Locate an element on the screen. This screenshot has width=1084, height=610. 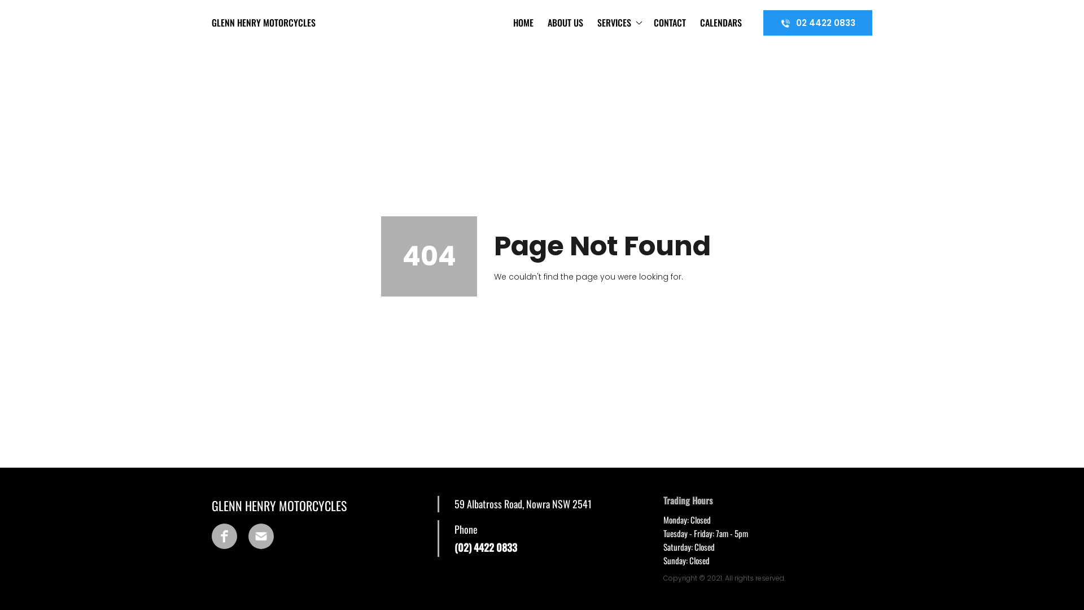
CONTACT is located at coordinates (670, 23).